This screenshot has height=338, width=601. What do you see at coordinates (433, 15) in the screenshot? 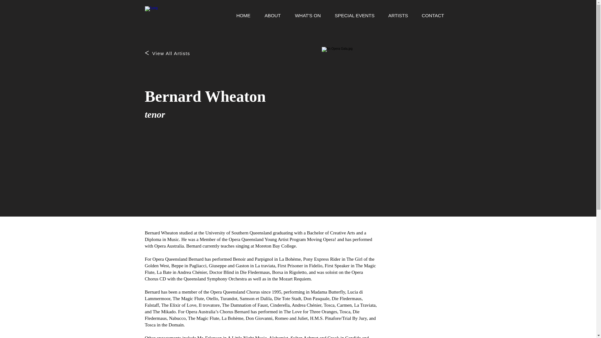
I see `CONTACT` at bounding box center [433, 15].